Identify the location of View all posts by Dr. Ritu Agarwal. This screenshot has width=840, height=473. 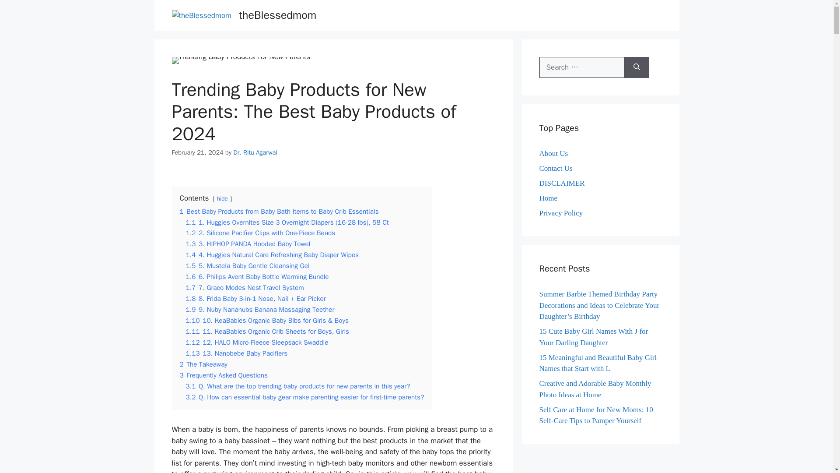
(255, 152).